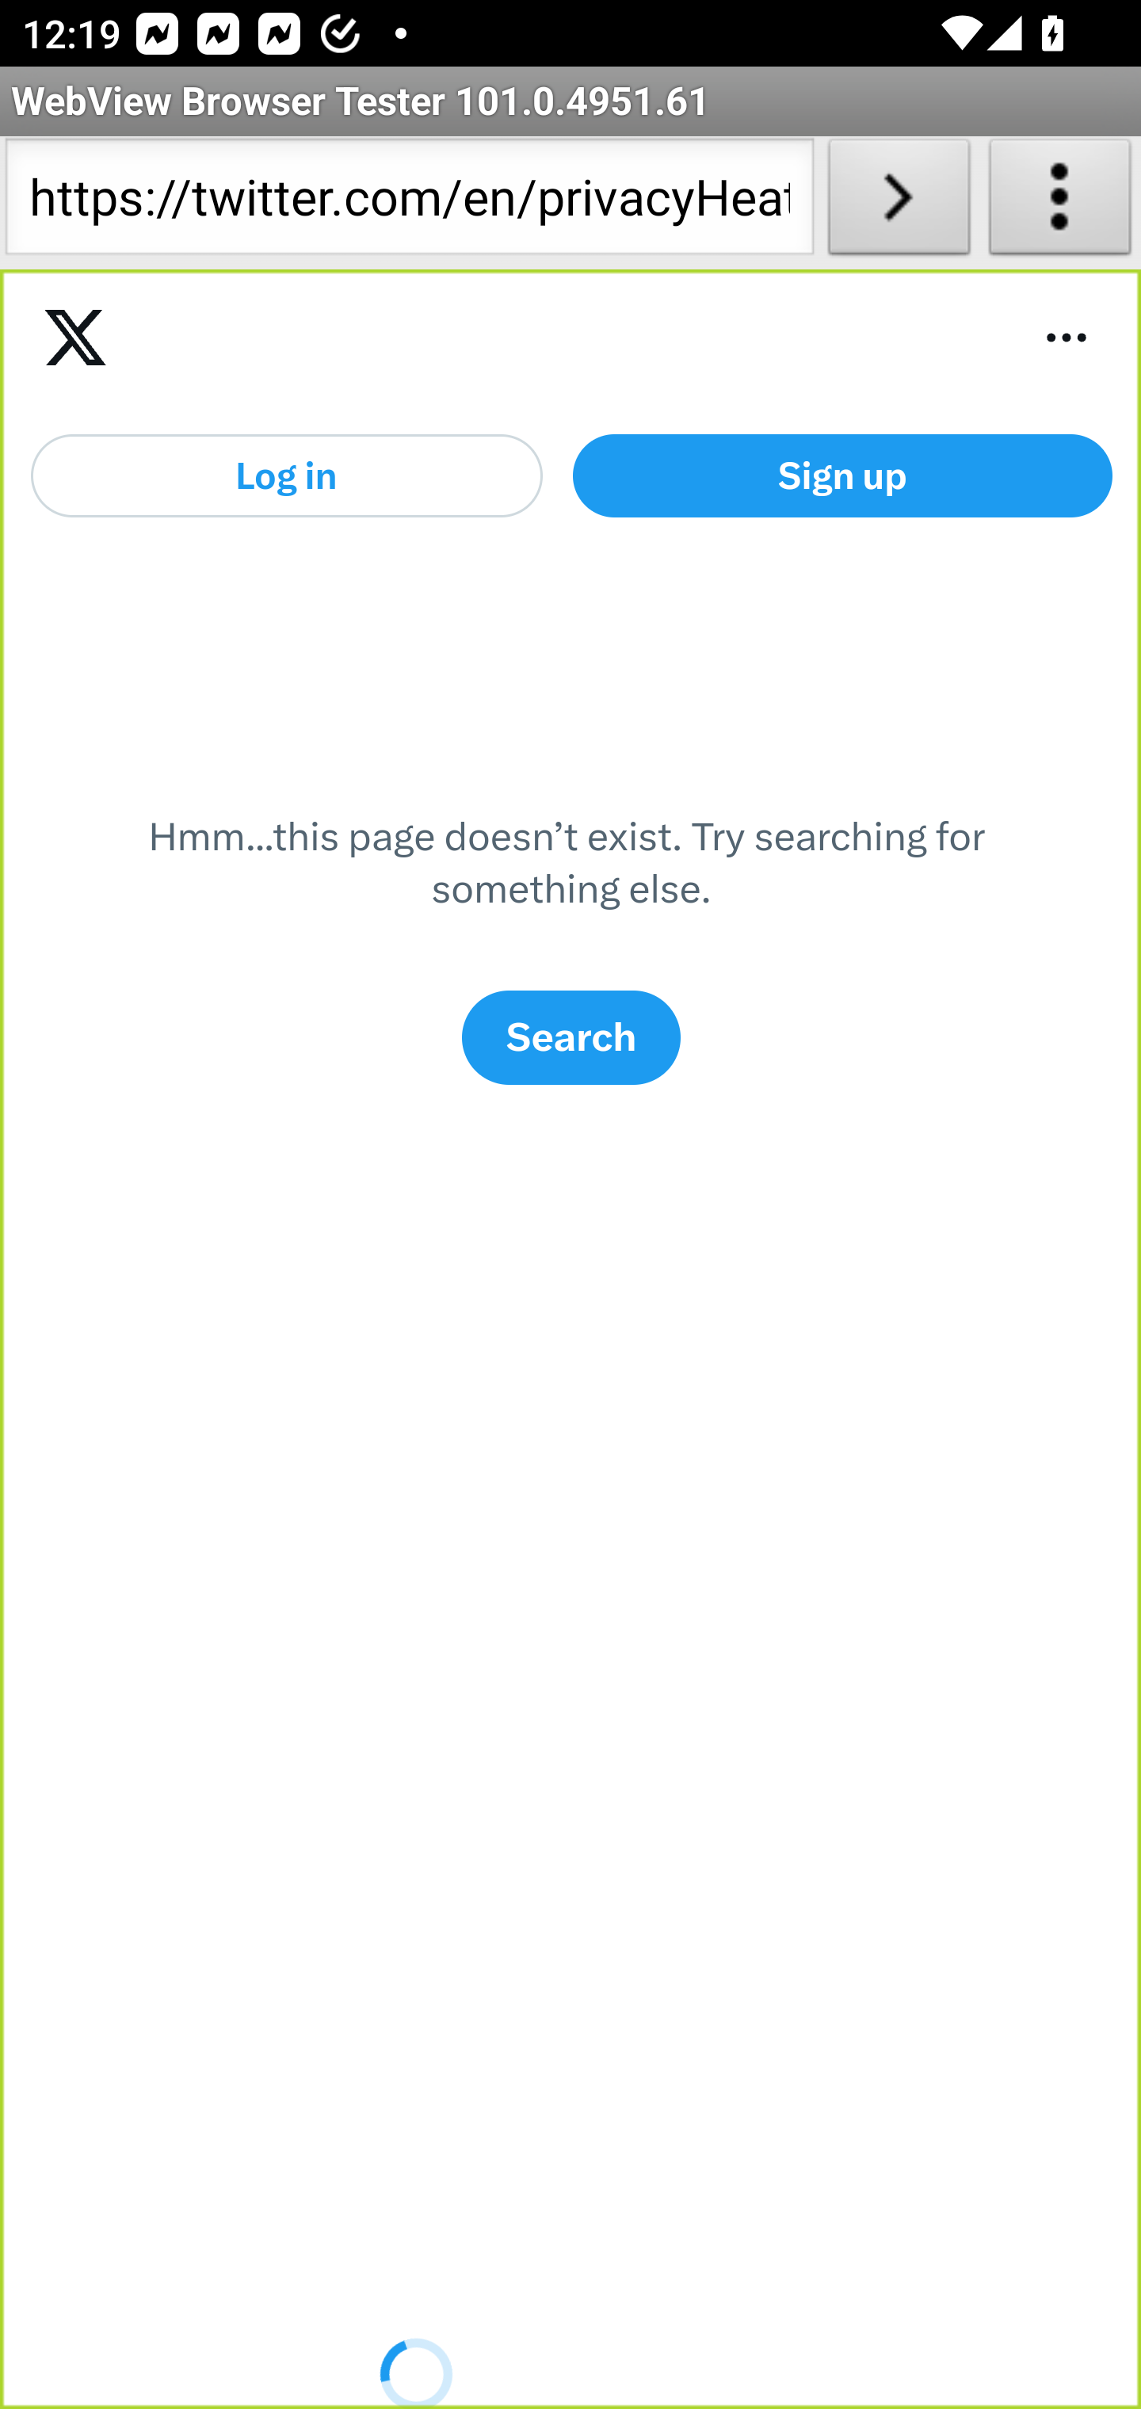 Image resolution: width=1141 pixels, height=2409 pixels. What do you see at coordinates (1060, 203) in the screenshot?
I see `About WebView` at bounding box center [1060, 203].